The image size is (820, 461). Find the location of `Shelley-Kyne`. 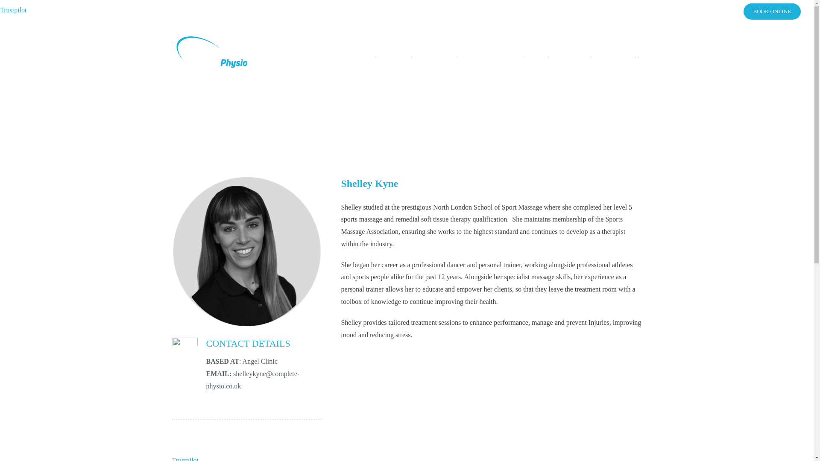

Shelley-Kyne is located at coordinates (247, 251).